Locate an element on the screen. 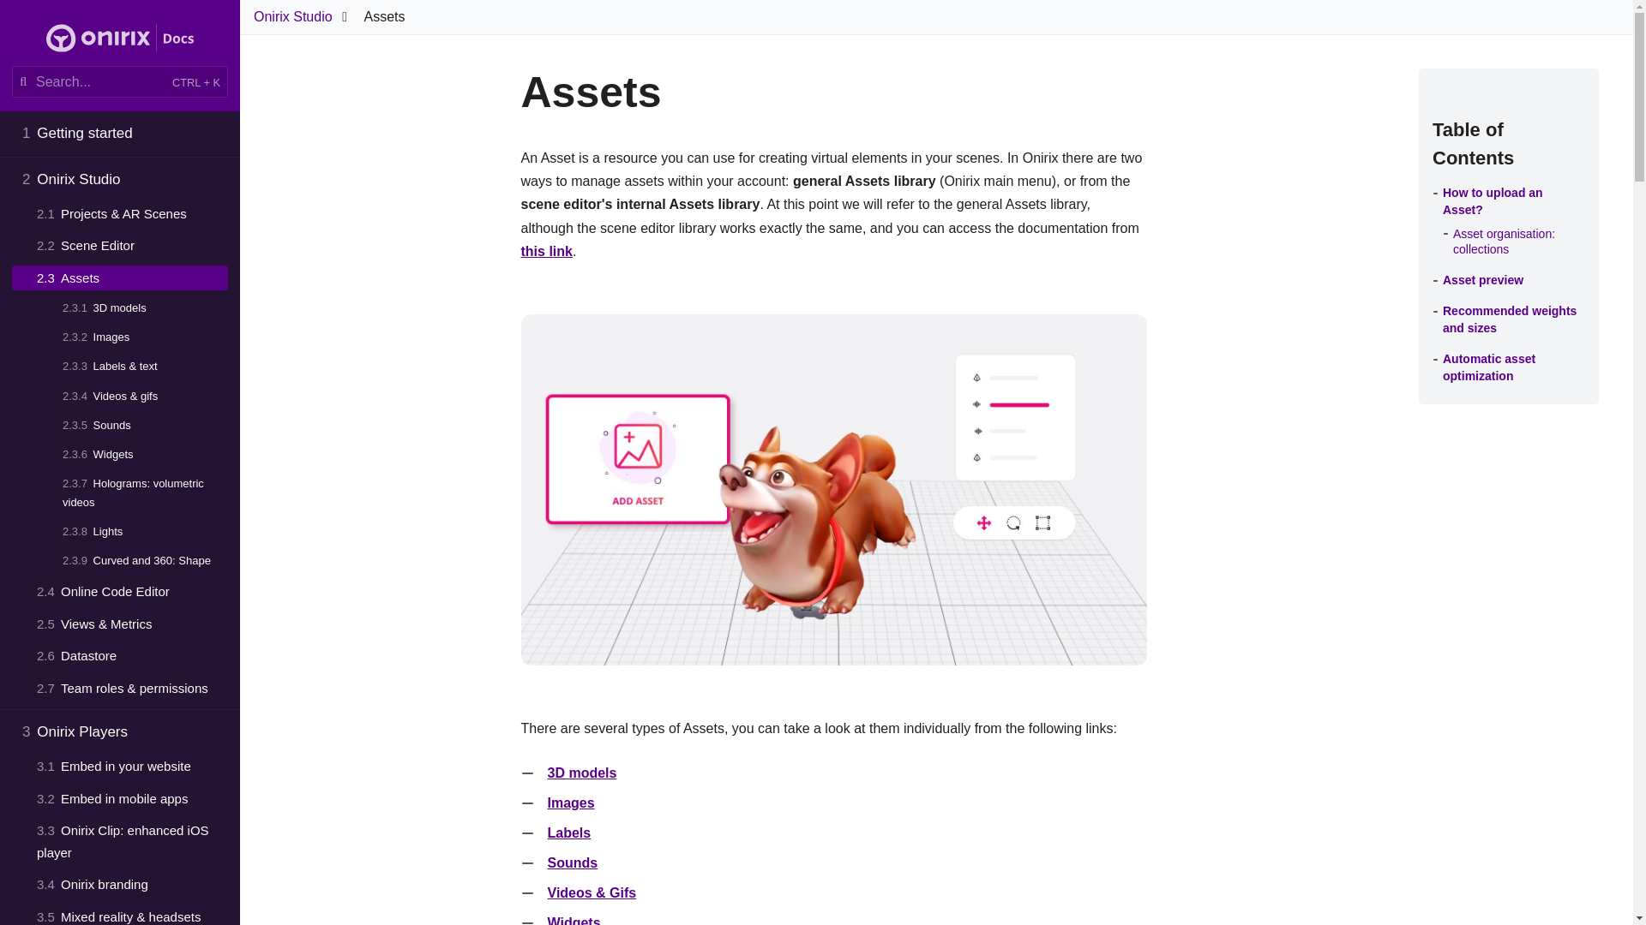  Scene Editor is located at coordinates (120, 246).